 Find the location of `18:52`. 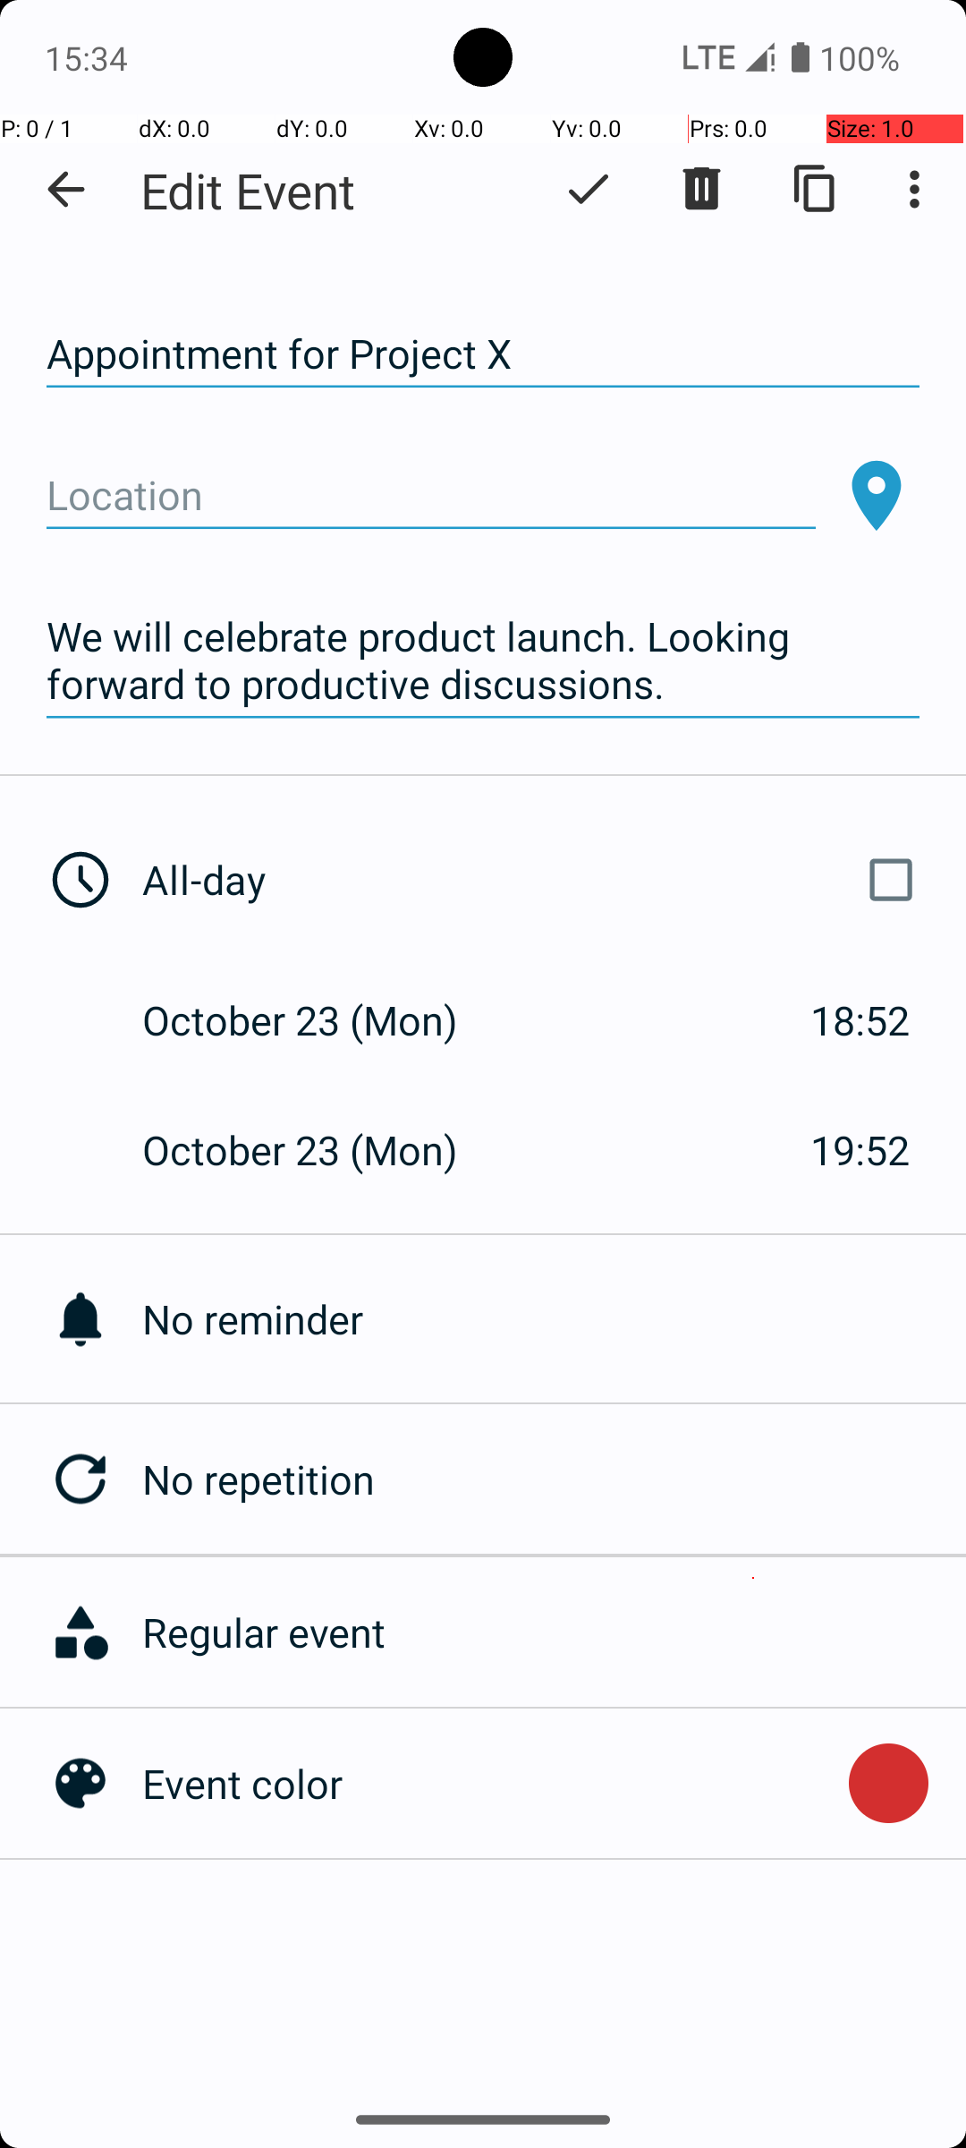

18:52 is located at coordinates (860, 1020).